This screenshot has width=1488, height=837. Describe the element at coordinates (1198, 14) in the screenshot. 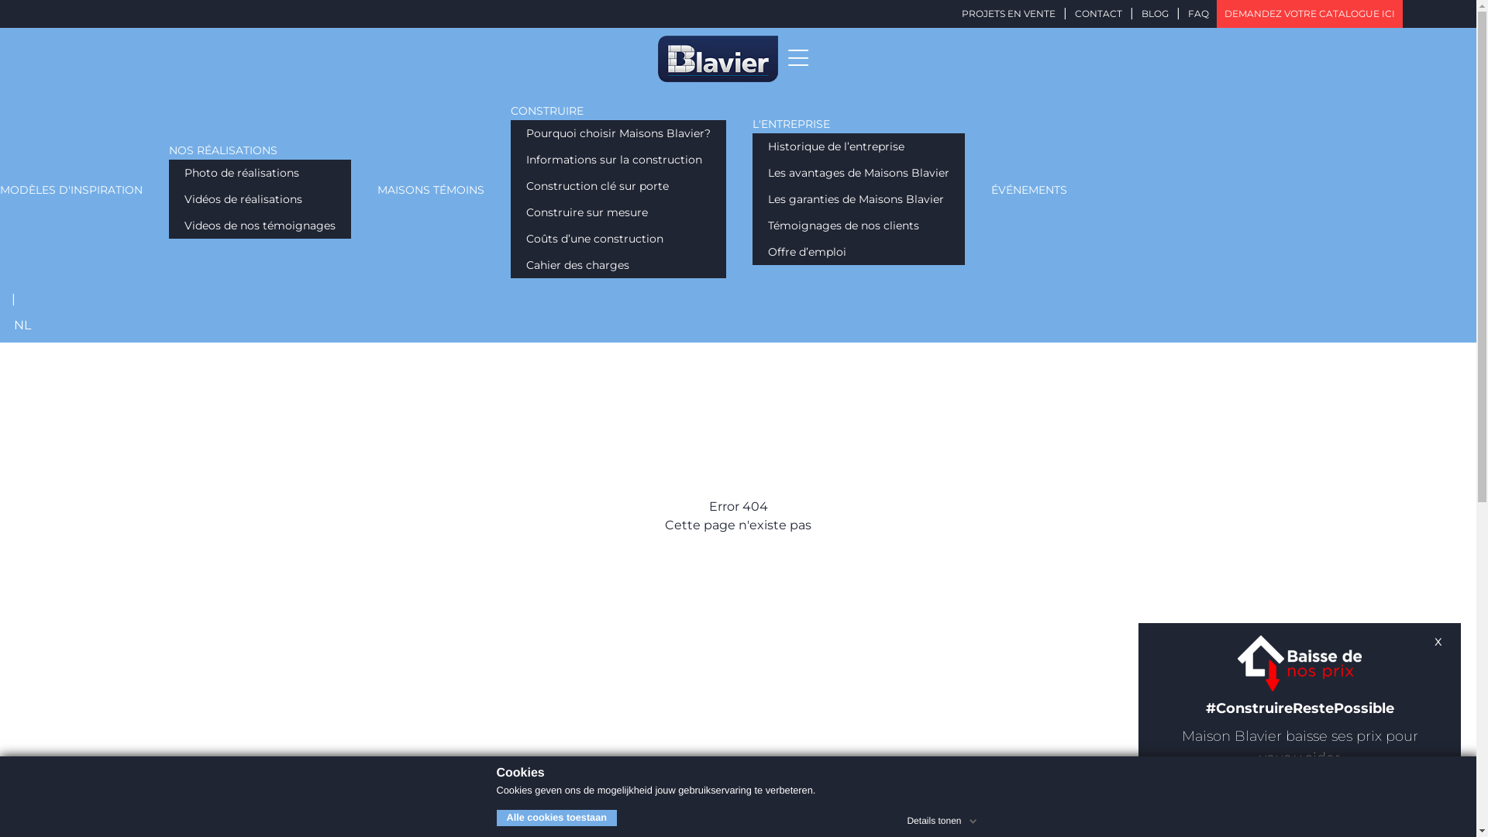

I see `FAQ` at that location.